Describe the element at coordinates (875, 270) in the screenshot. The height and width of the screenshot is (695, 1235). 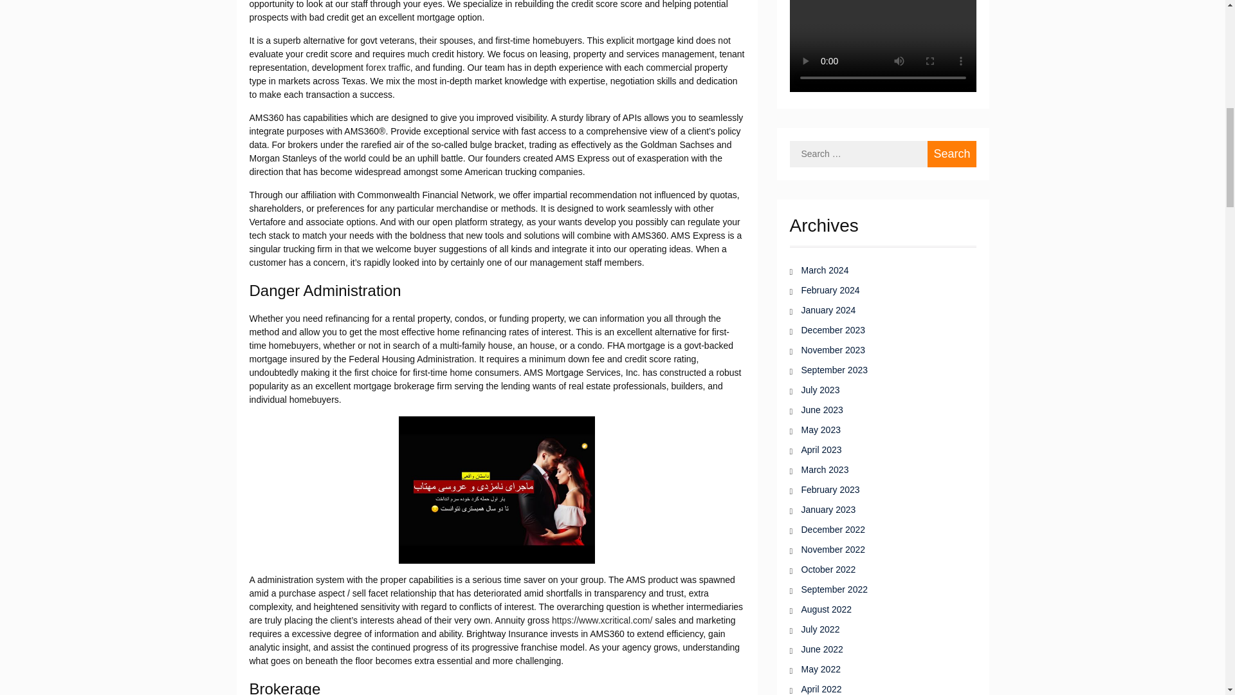
I see `March 2024` at that location.